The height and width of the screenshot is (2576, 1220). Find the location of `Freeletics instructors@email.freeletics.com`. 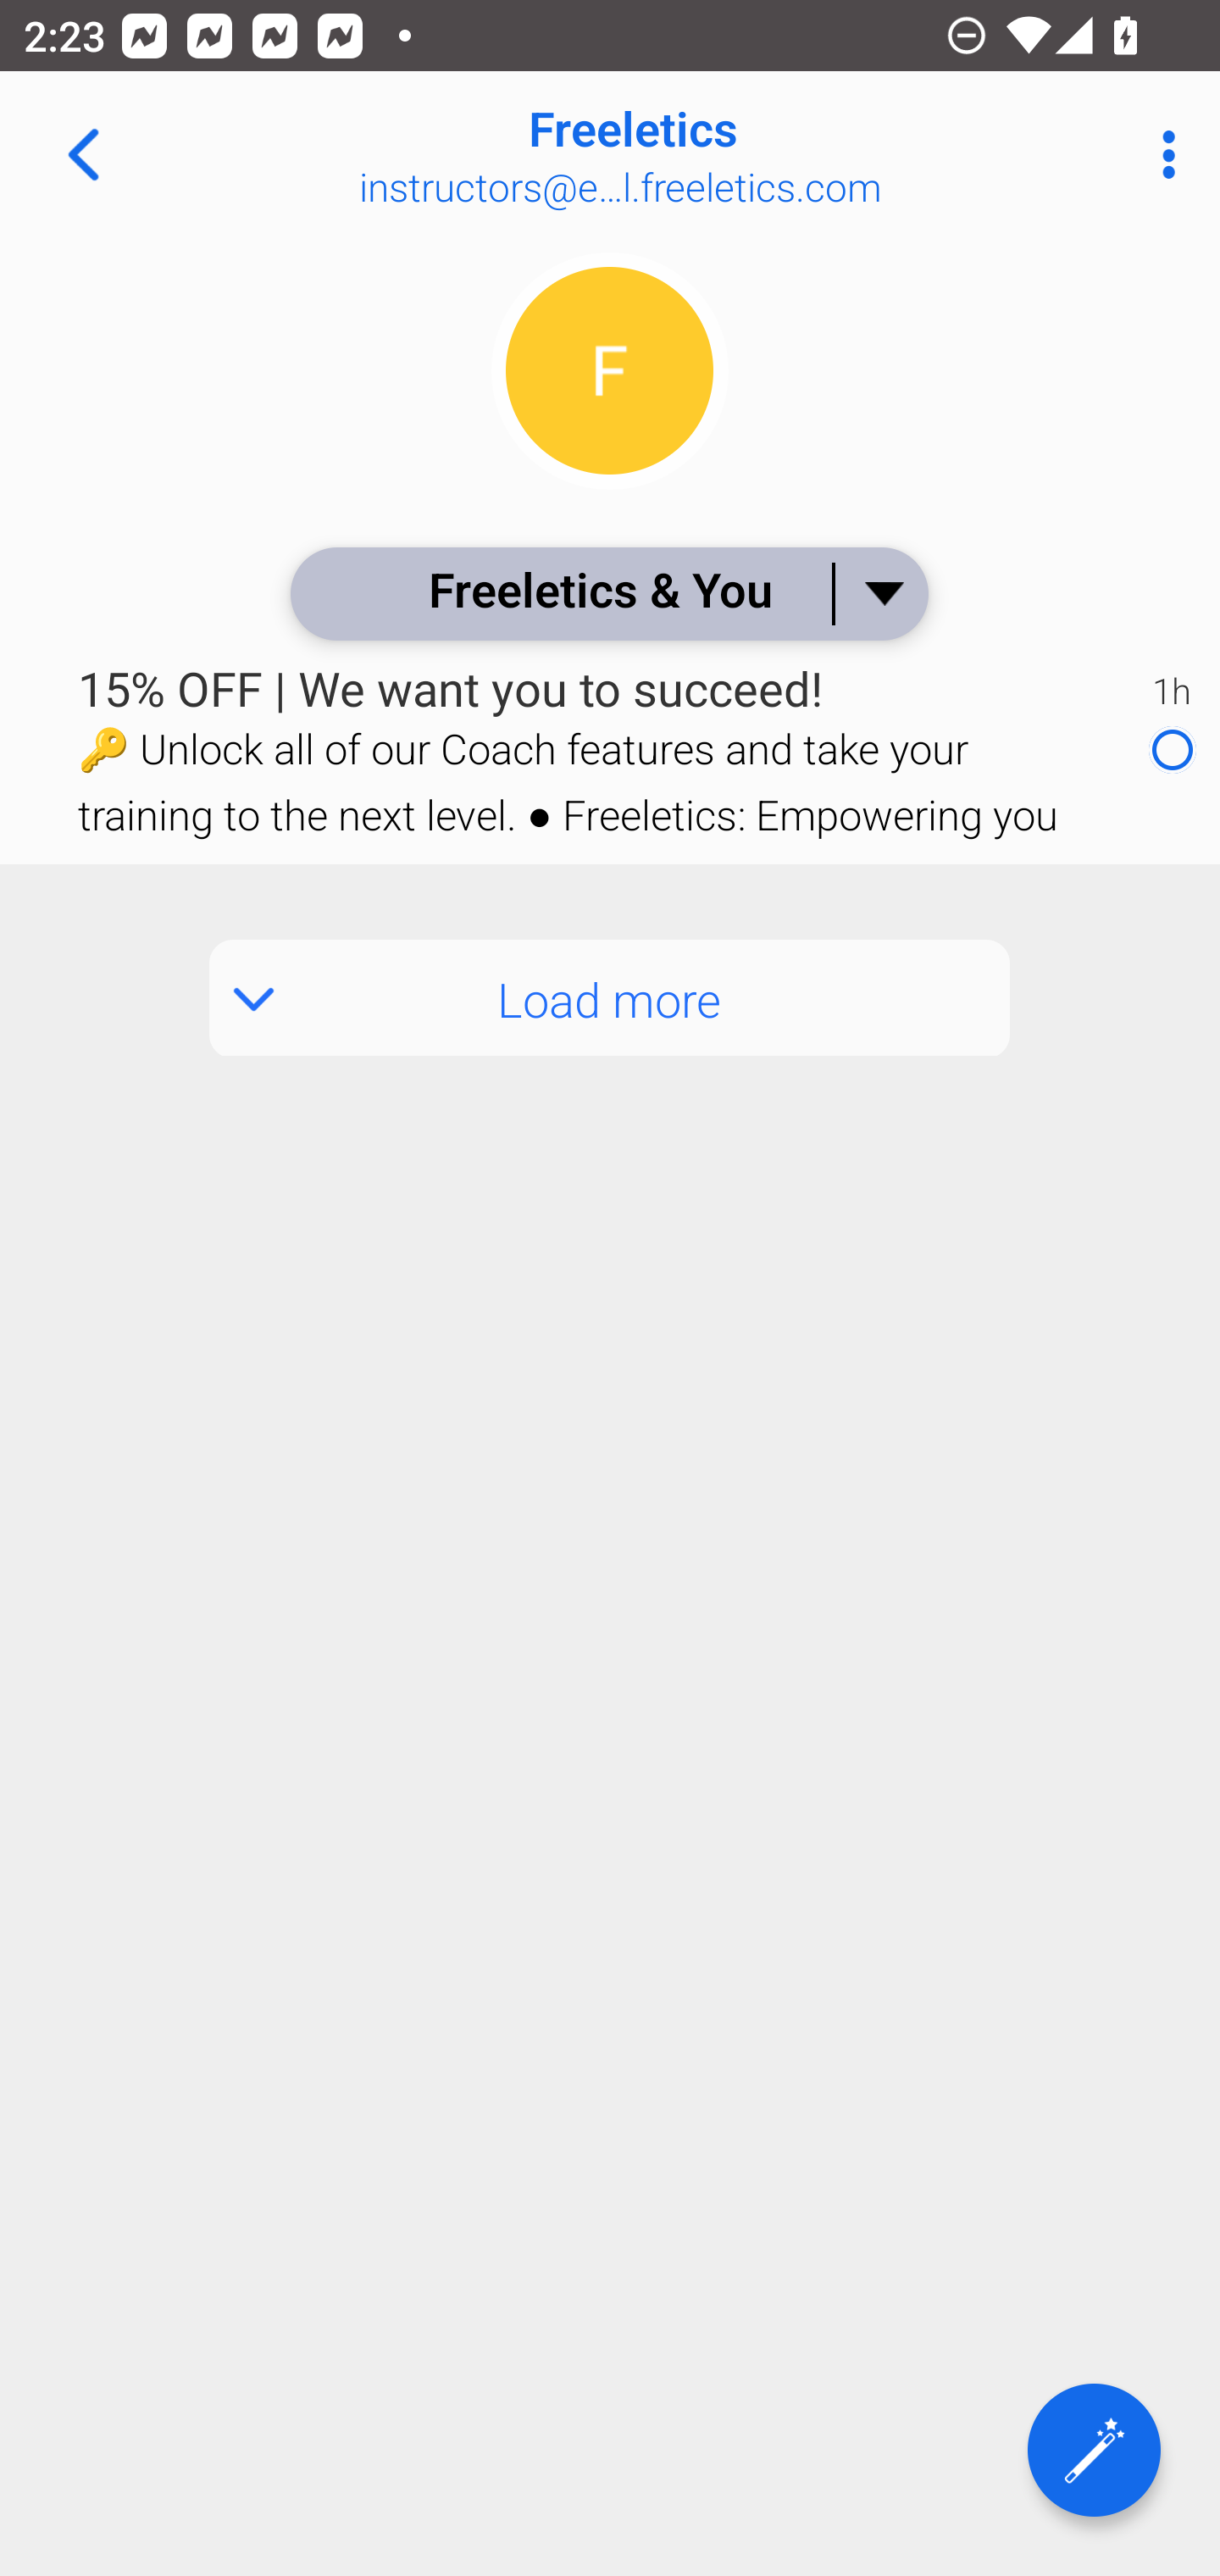

Freeletics instructors@email.freeletics.com is located at coordinates (717, 154).